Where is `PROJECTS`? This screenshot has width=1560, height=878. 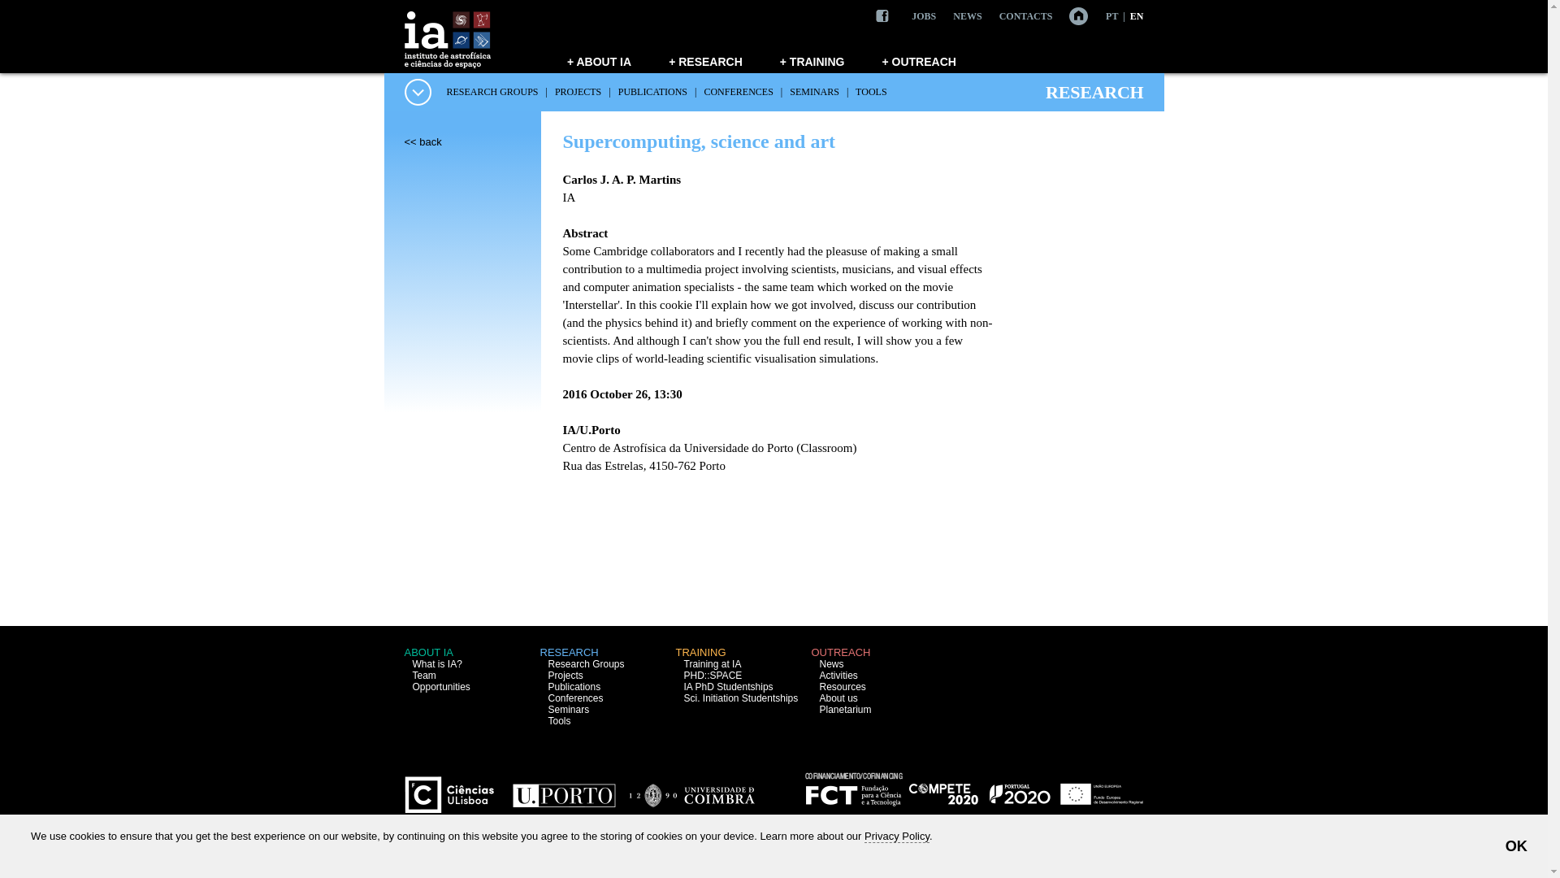
PROJECTS is located at coordinates (578, 91).